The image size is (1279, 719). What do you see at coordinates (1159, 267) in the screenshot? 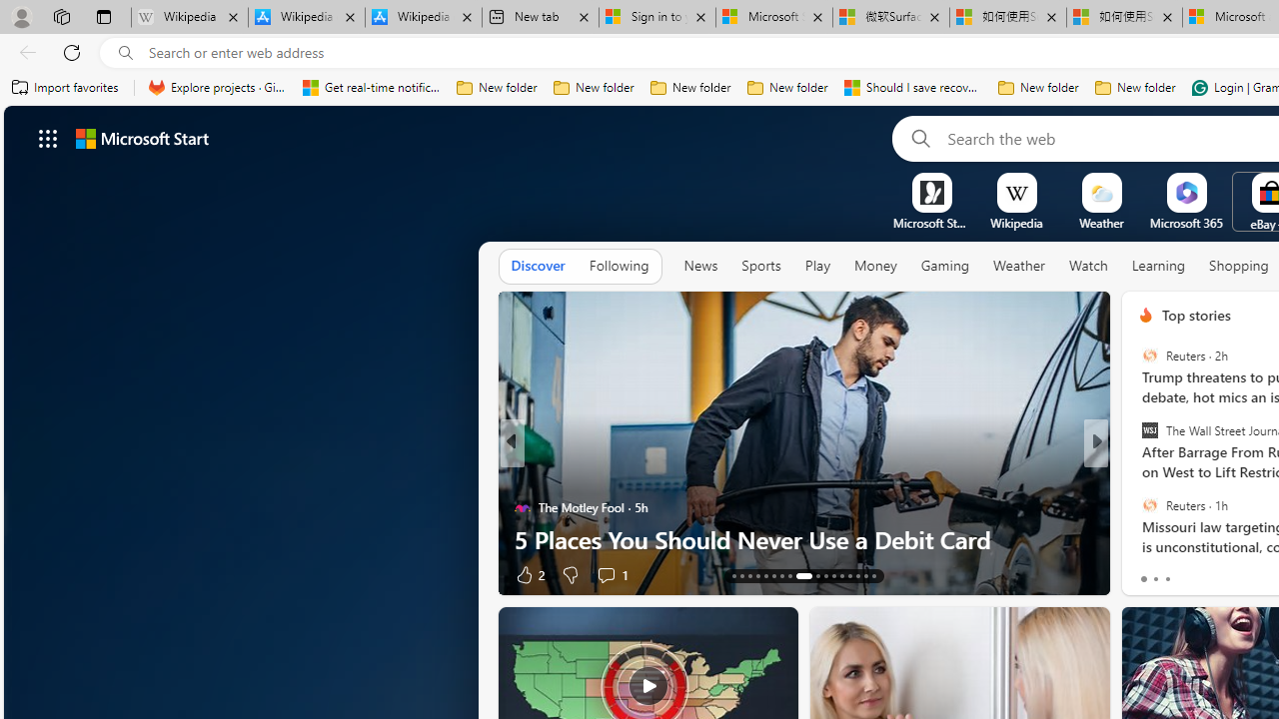
I see `Learning` at bounding box center [1159, 267].